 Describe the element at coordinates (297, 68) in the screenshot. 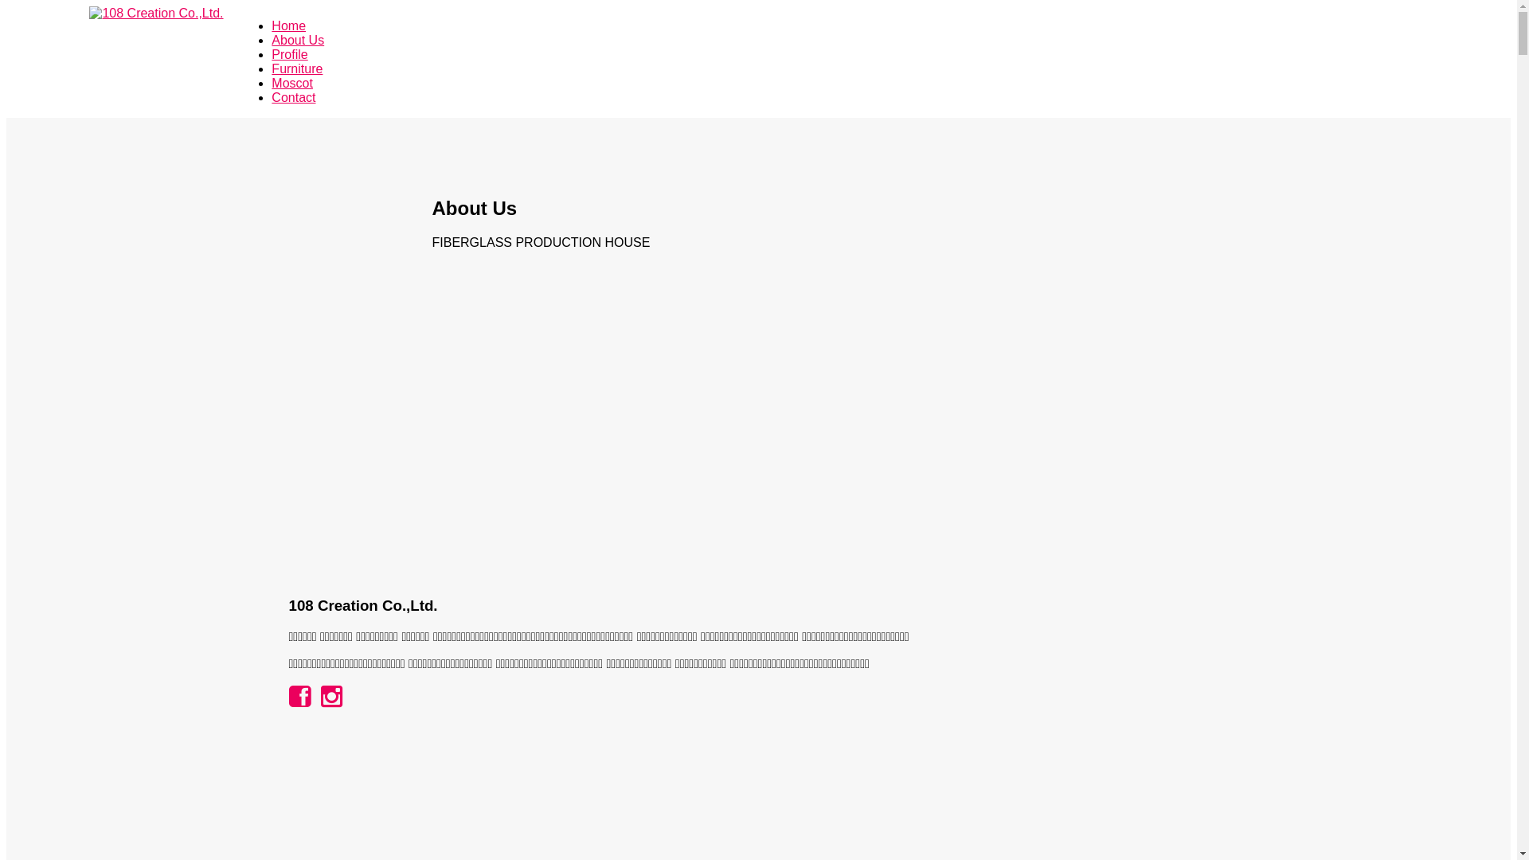

I see `Furniture` at that location.